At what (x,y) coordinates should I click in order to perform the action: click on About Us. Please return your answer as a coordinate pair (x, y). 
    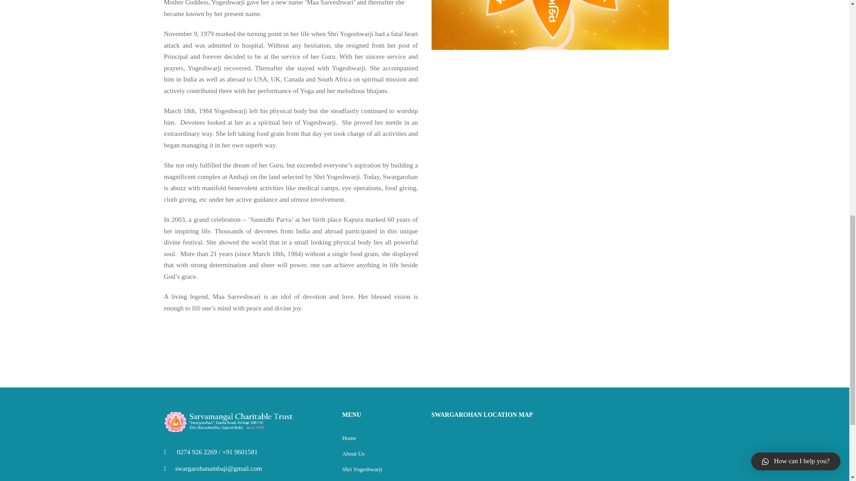
    Looking at the image, I should click on (353, 453).